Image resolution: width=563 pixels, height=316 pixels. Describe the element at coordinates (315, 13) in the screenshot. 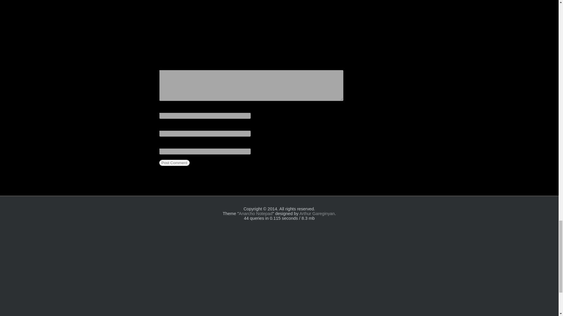

I see `Learning` at that location.